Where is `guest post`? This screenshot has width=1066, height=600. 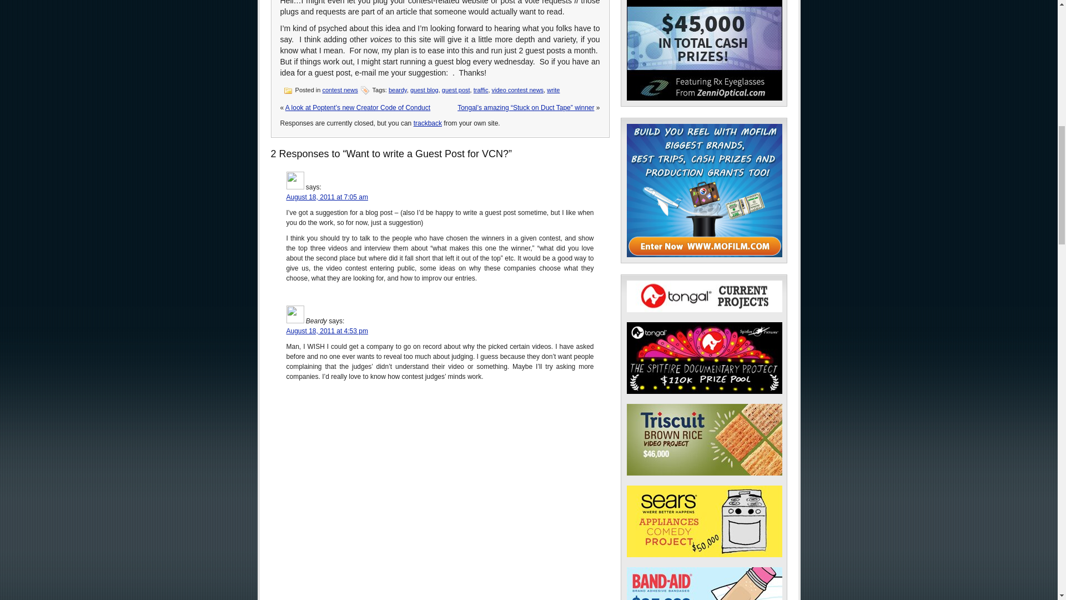 guest post is located at coordinates (456, 90).